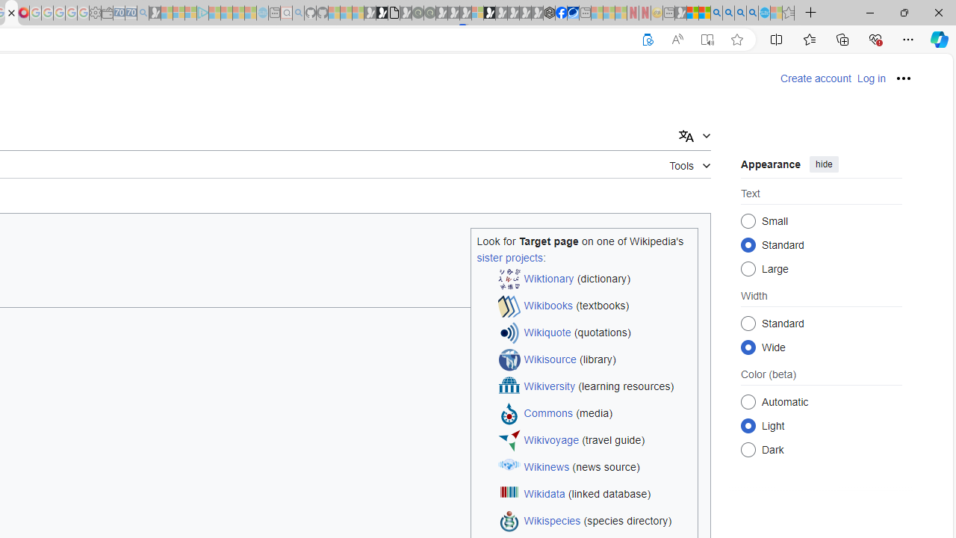  What do you see at coordinates (550, 13) in the screenshot?
I see `Nordace - Cooler Bags` at bounding box center [550, 13].